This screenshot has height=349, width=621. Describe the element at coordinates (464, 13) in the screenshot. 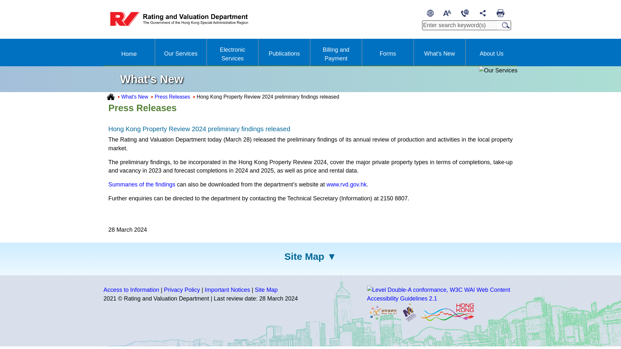

I see `Contact Us` at that location.